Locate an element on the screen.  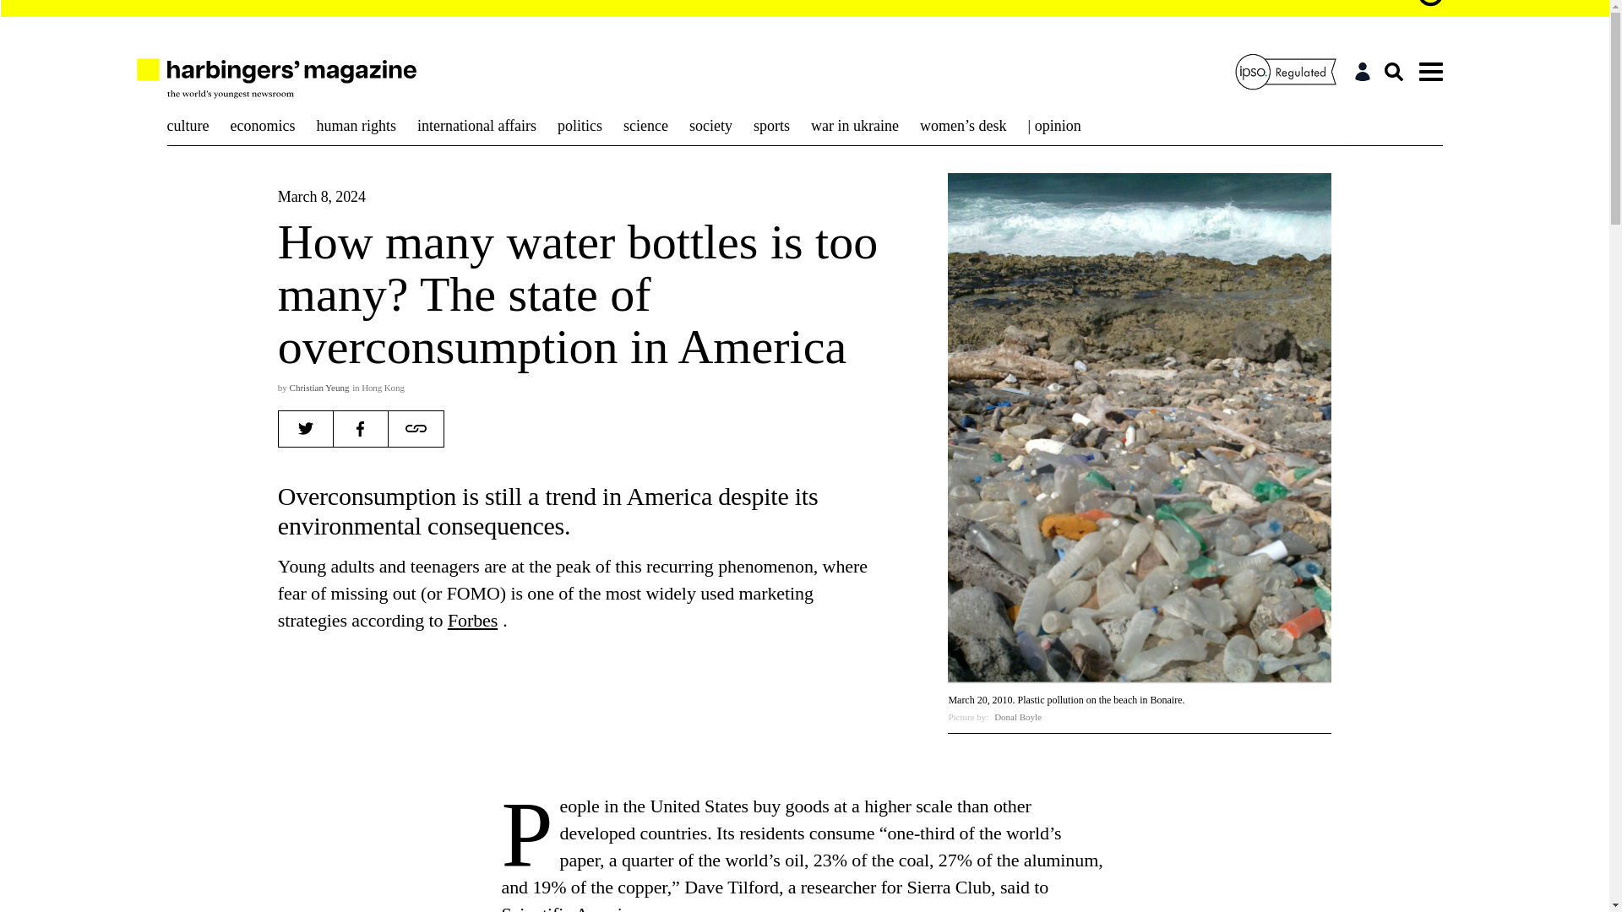
human rights is located at coordinates (356, 125).